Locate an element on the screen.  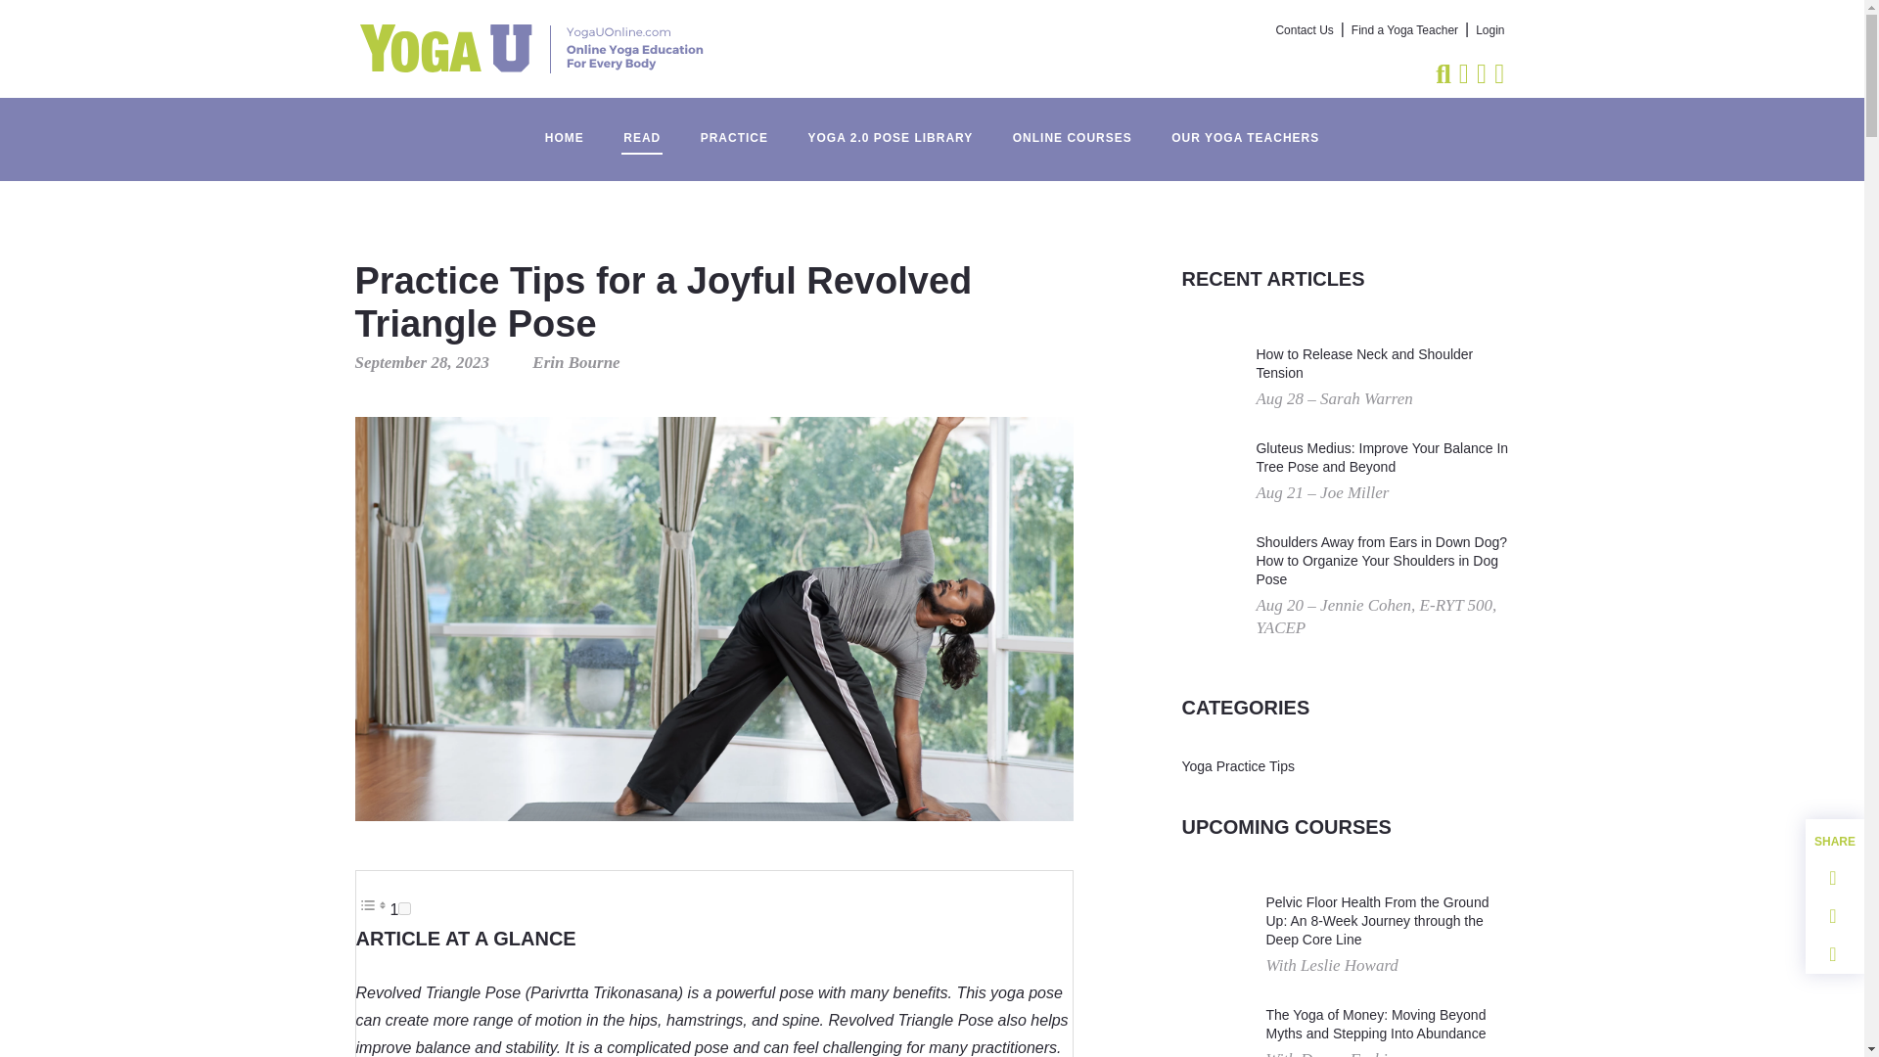
ONLINE COURSES is located at coordinates (1073, 128).